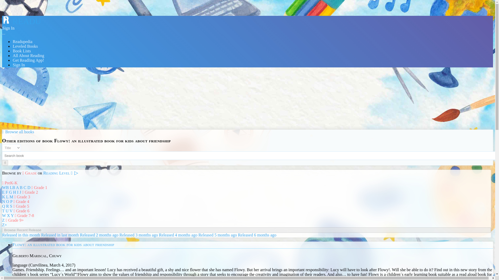  Describe the element at coordinates (58, 173) in the screenshot. I see `Reading Level` at that location.